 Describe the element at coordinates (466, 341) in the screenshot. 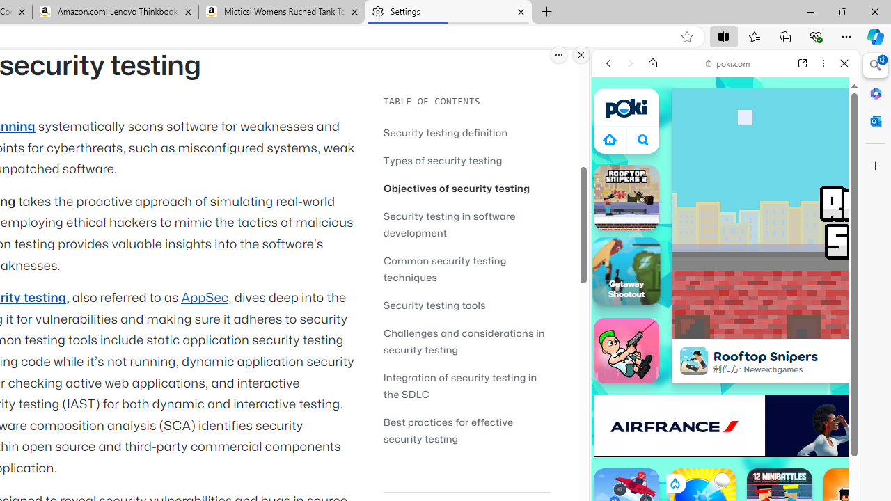

I see `Challenges and considerations in security testing` at that location.